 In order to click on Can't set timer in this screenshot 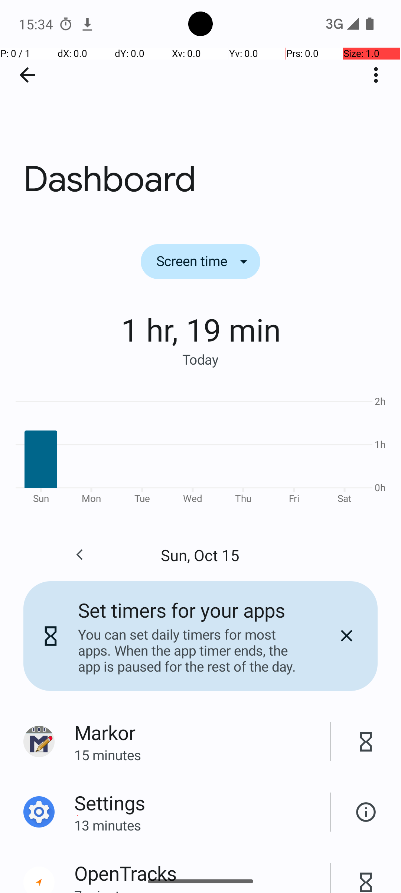, I will do `click(366, 812)`.